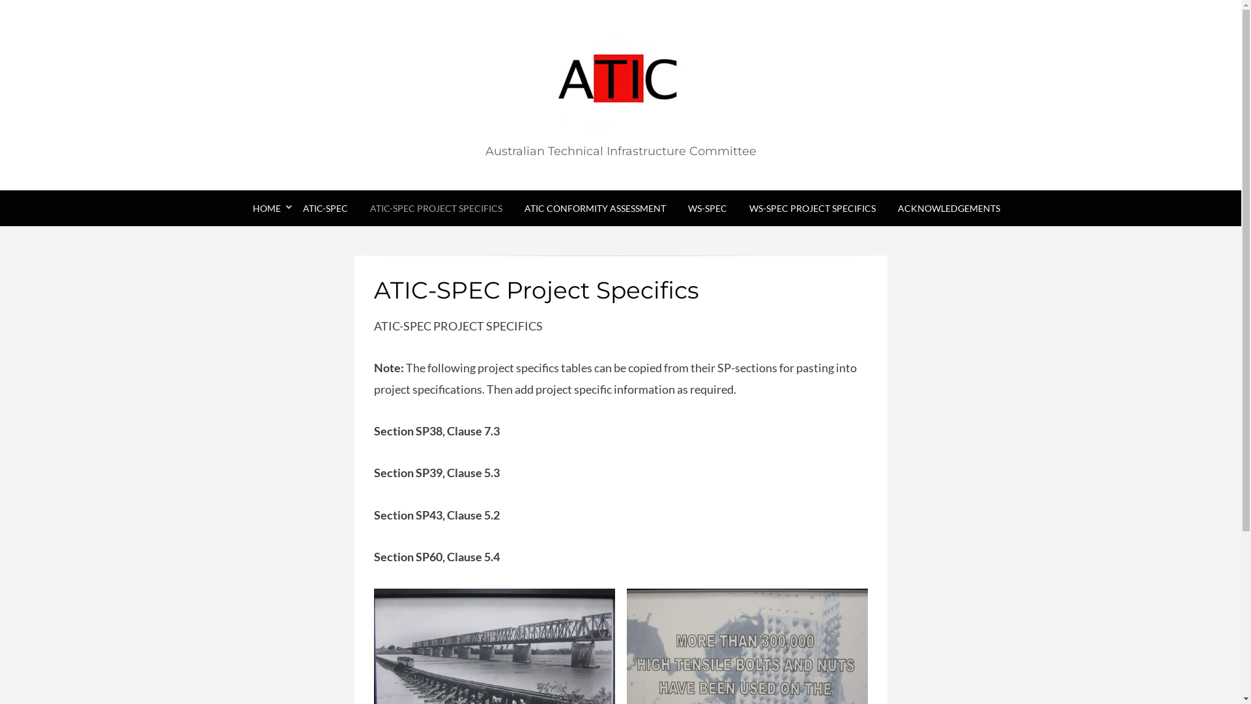 Image resolution: width=1251 pixels, height=704 pixels. What do you see at coordinates (596, 209) in the screenshot?
I see `ATIC CONFORMITY ASSESSMENT` at bounding box center [596, 209].